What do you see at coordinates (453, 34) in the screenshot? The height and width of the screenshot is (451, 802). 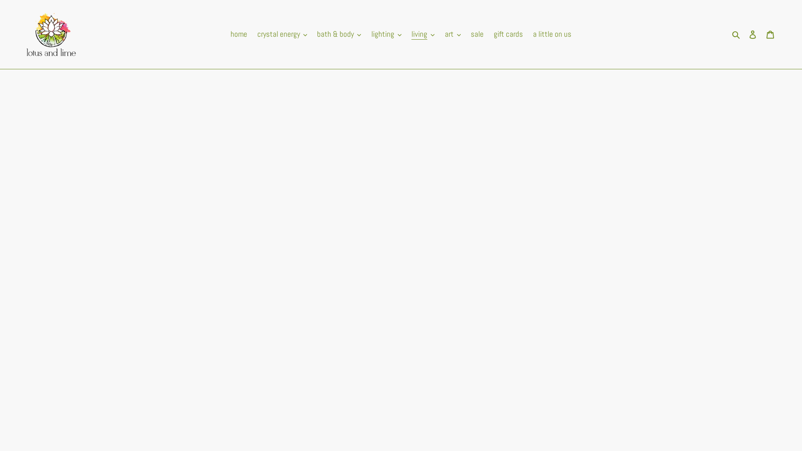 I see `art` at bounding box center [453, 34].